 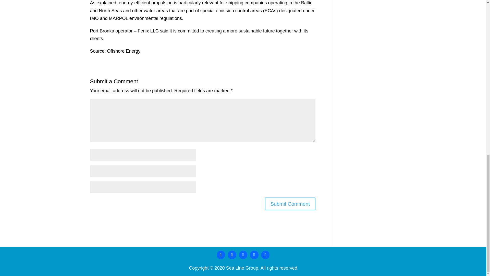 What do you see at coordinates (243, 255) in the screenshot?
I see `Instagram` at bounding box center [243, 255].